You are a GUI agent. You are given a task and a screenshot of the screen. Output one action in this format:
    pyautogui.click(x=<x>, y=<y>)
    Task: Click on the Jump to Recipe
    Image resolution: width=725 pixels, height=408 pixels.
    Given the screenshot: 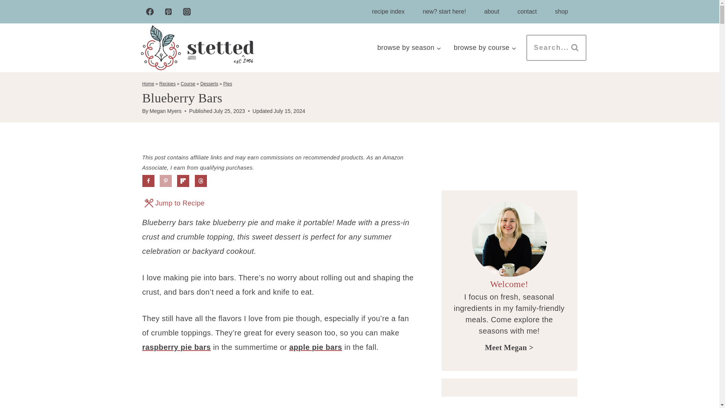 What is the action you would take?
    pyautogui.click(x=174, y=203)
    